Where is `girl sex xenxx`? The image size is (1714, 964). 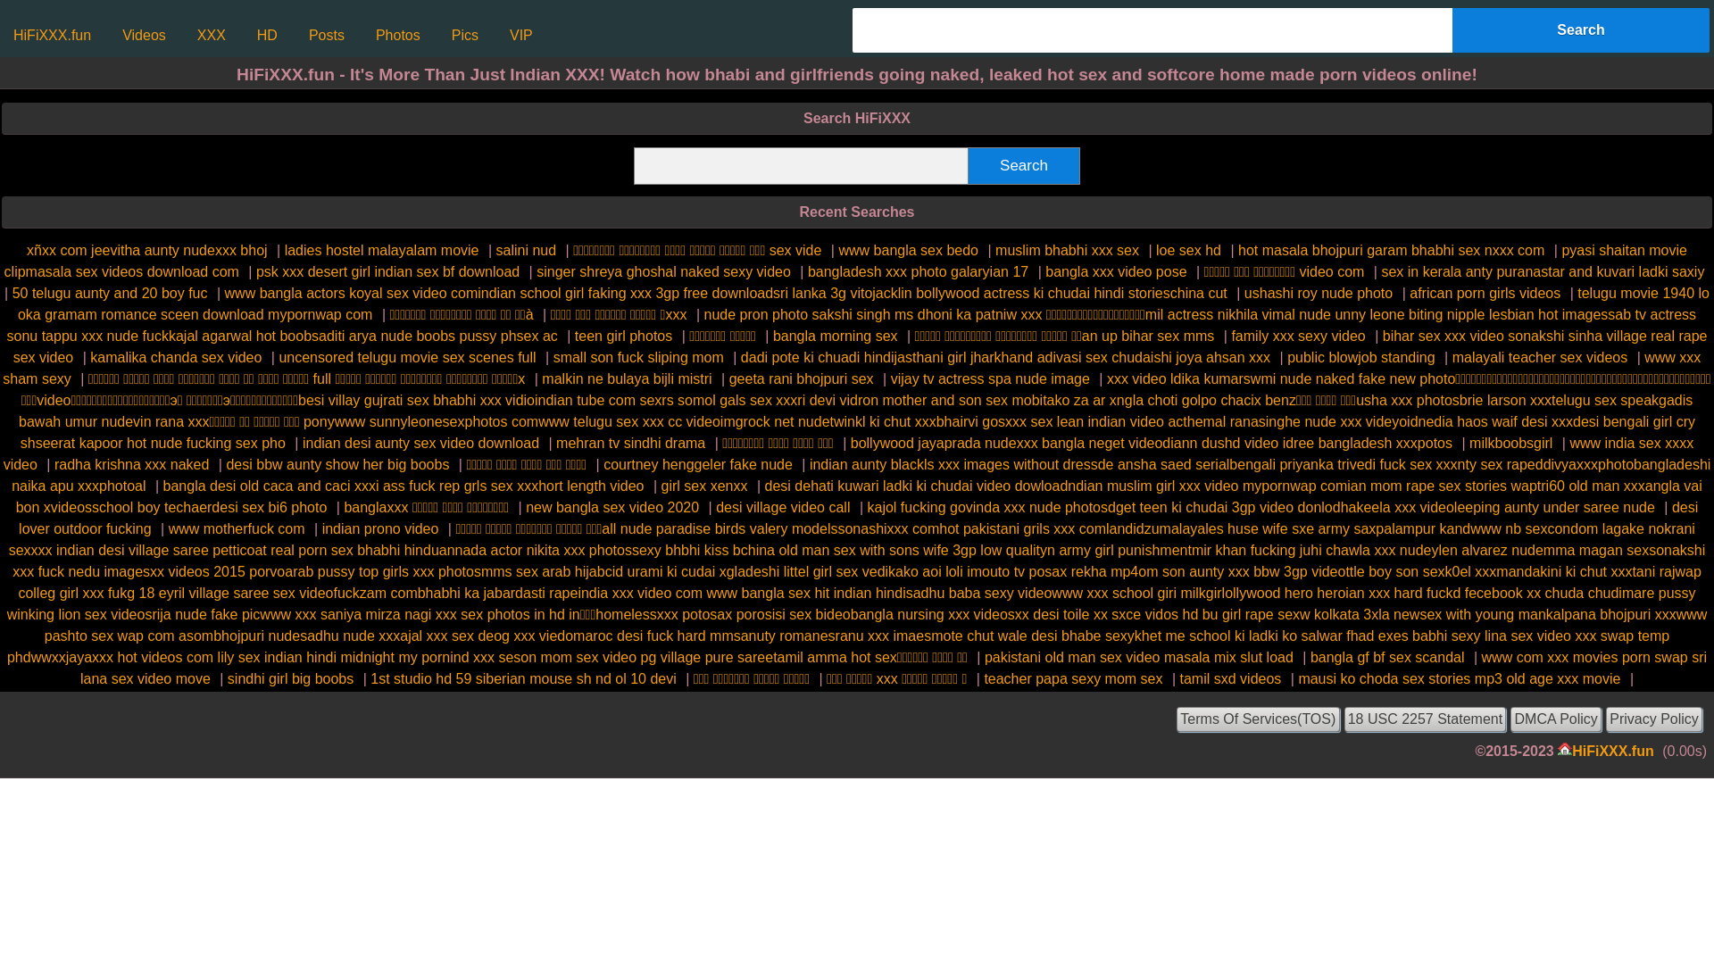 girl sex xenxx is located at coordinates (705, 486).